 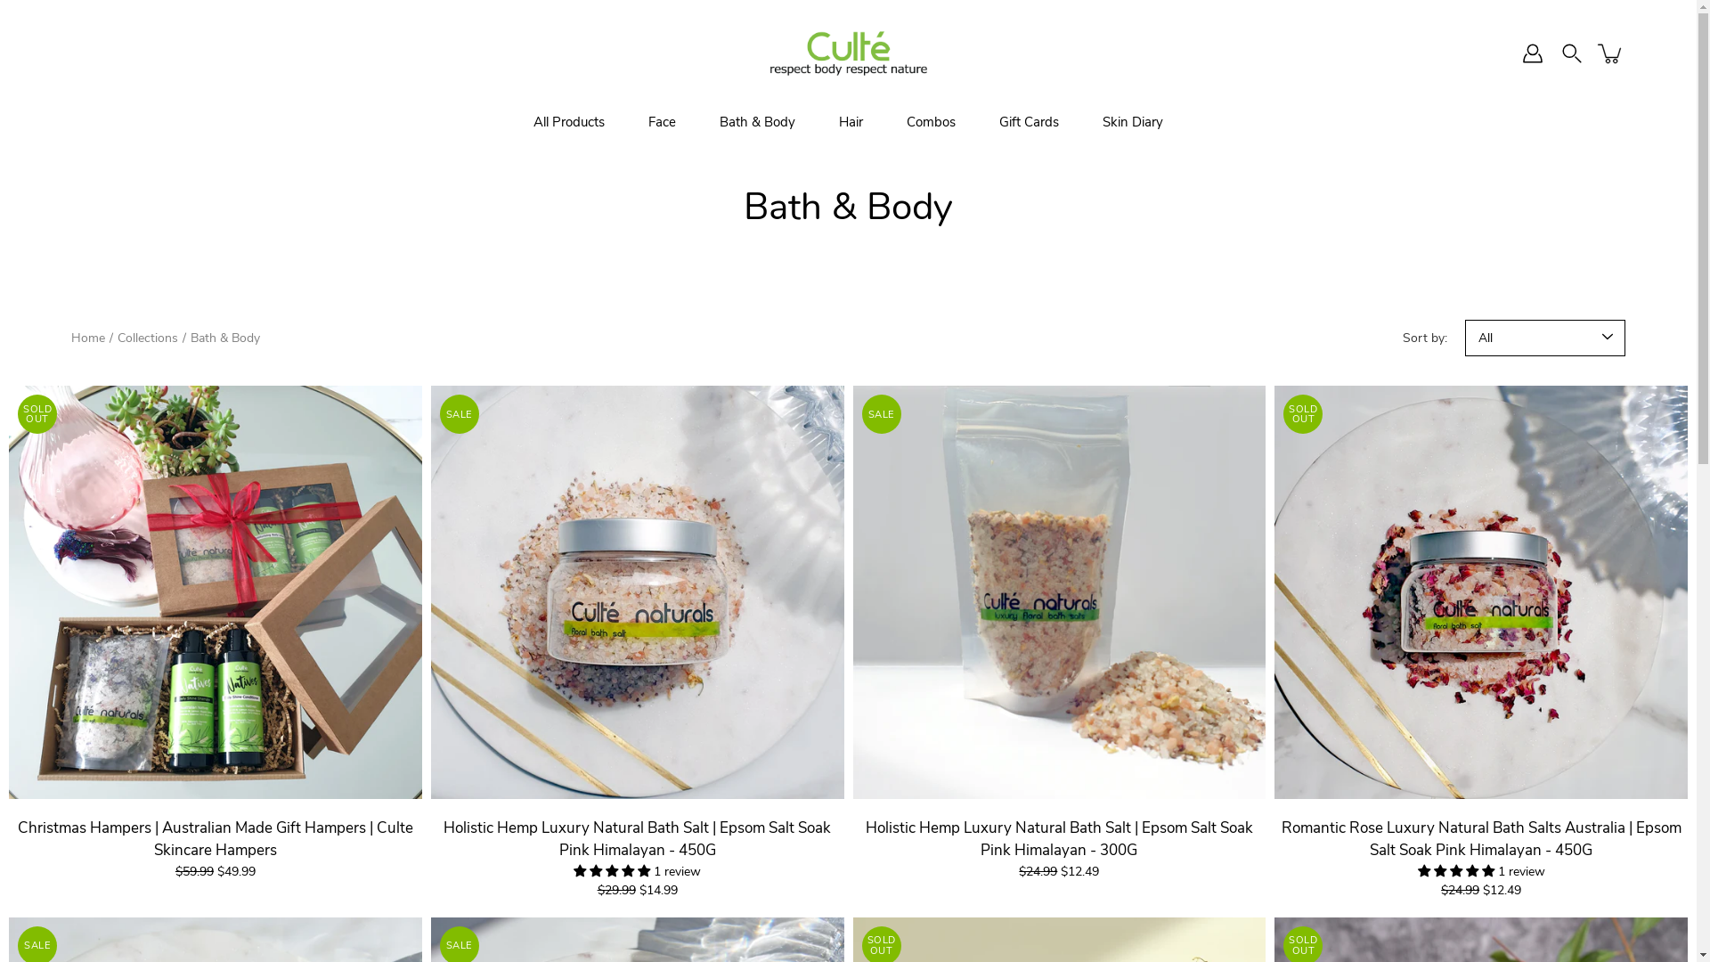 I want to click on Combos, so click(x=931, y=123).